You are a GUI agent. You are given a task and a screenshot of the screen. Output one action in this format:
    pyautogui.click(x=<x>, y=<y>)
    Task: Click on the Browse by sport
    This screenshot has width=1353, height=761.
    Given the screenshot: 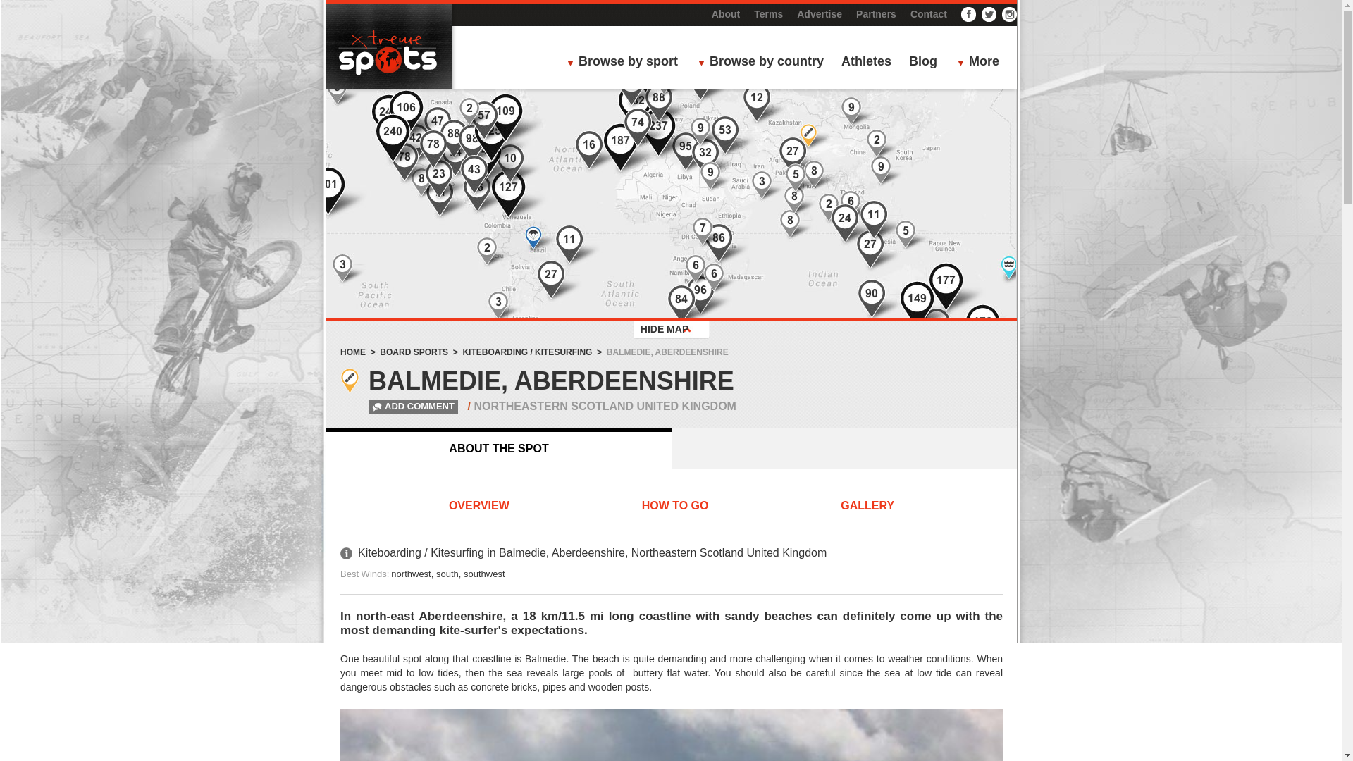 What is the action you would take?
    pyautogui.click(x=626, y=63)
    